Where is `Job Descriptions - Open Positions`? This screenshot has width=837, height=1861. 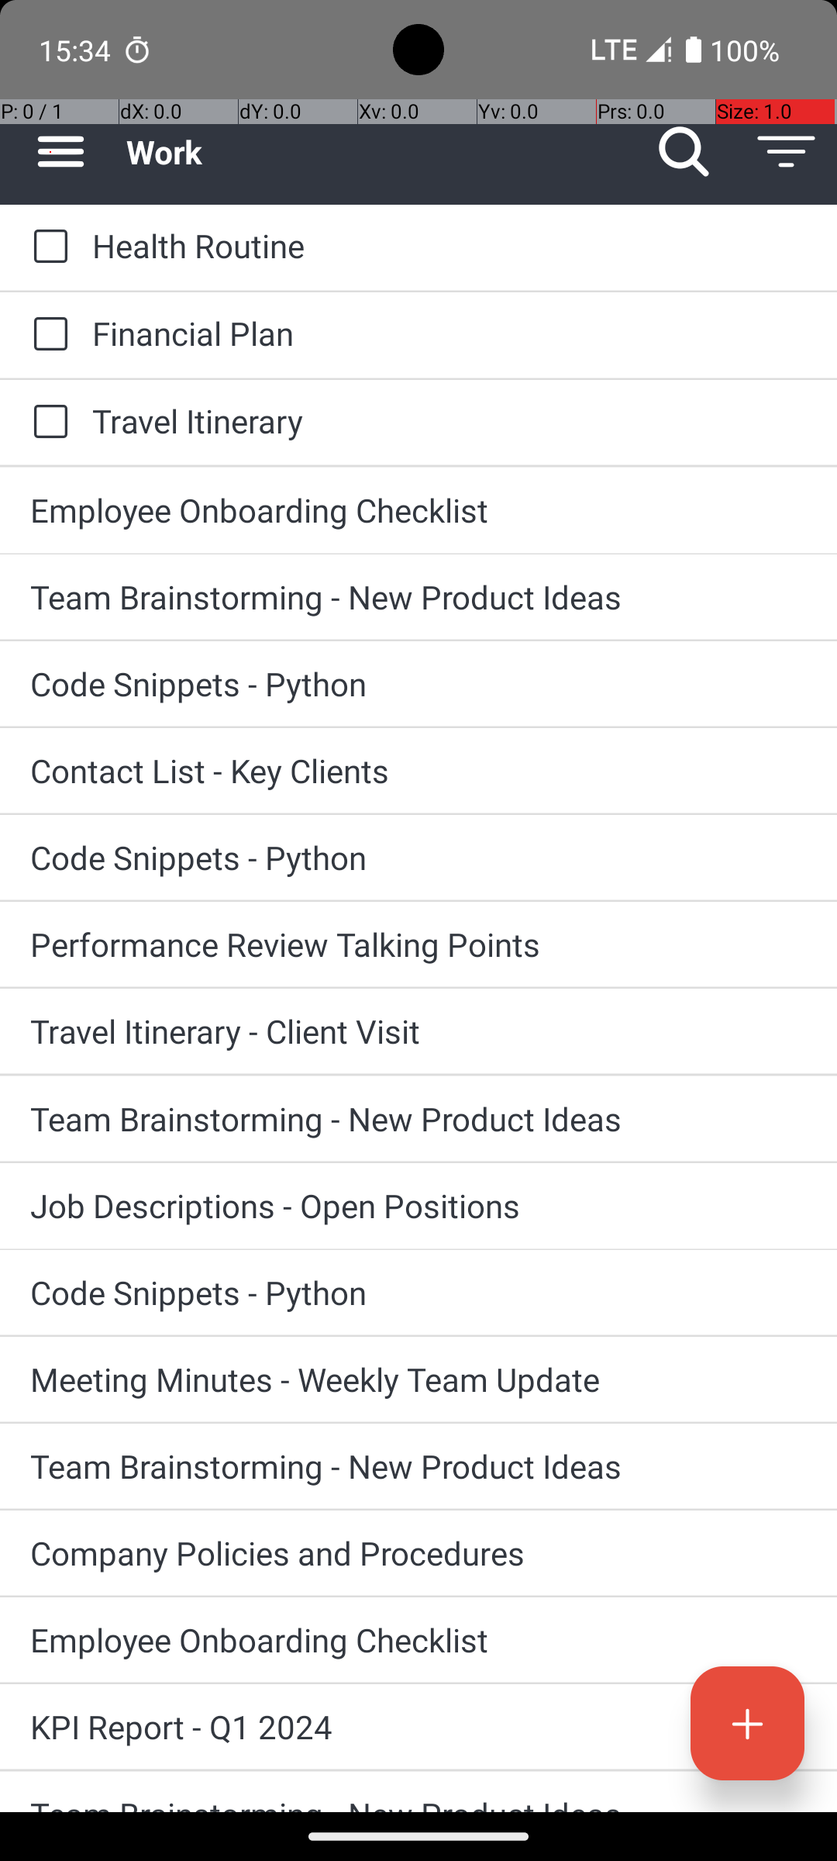 Job Descriptions - Open Positions is located at coordinates (418, 1205).